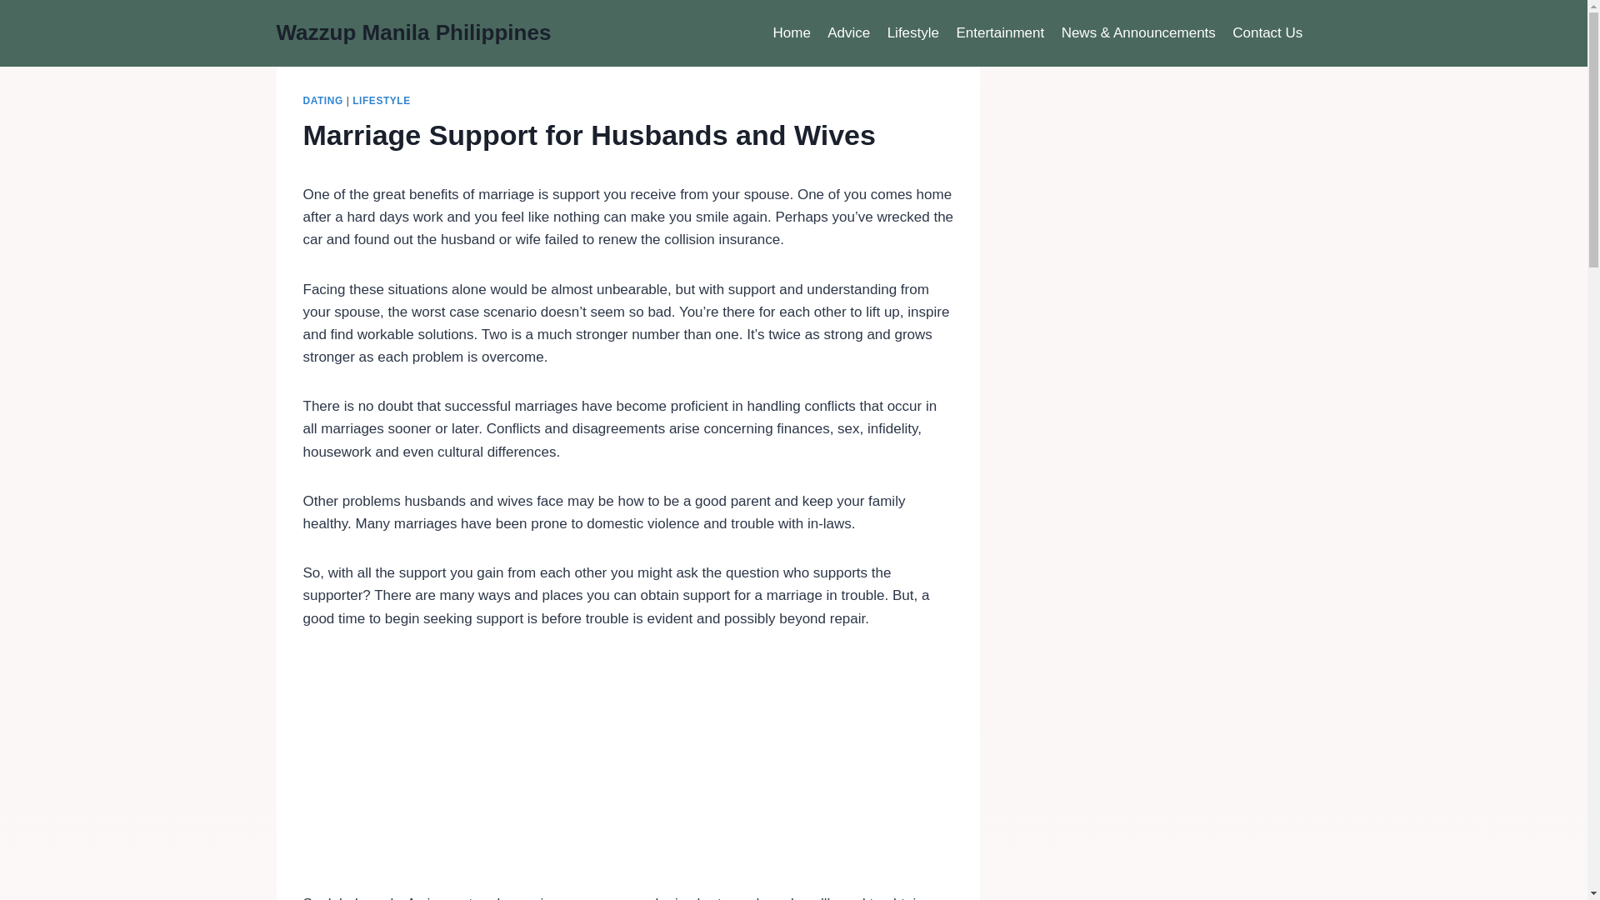  Describe the element at coordinates (323, 101) in the screenshot. I see `DATING` at that location.